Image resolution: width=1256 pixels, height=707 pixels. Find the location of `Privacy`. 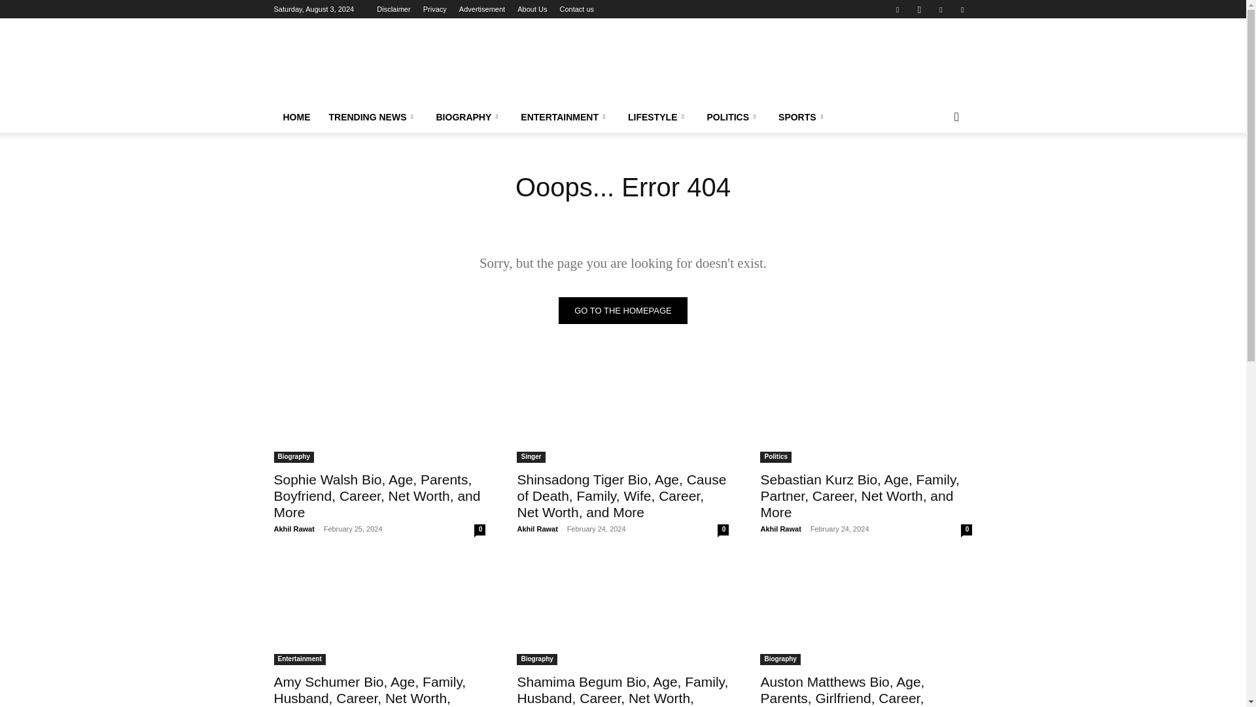

Privacy is located at coordinates (435, 9).